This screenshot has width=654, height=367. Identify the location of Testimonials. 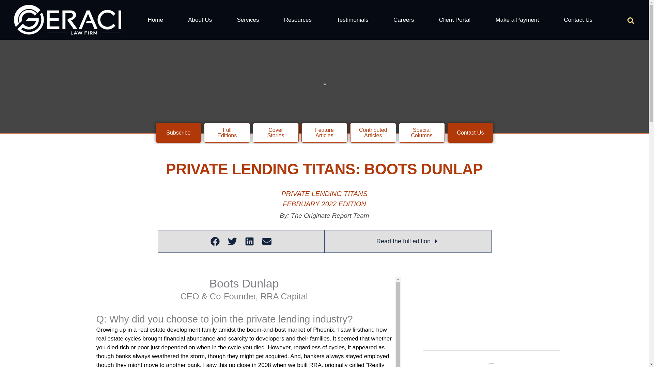
(353, 20).